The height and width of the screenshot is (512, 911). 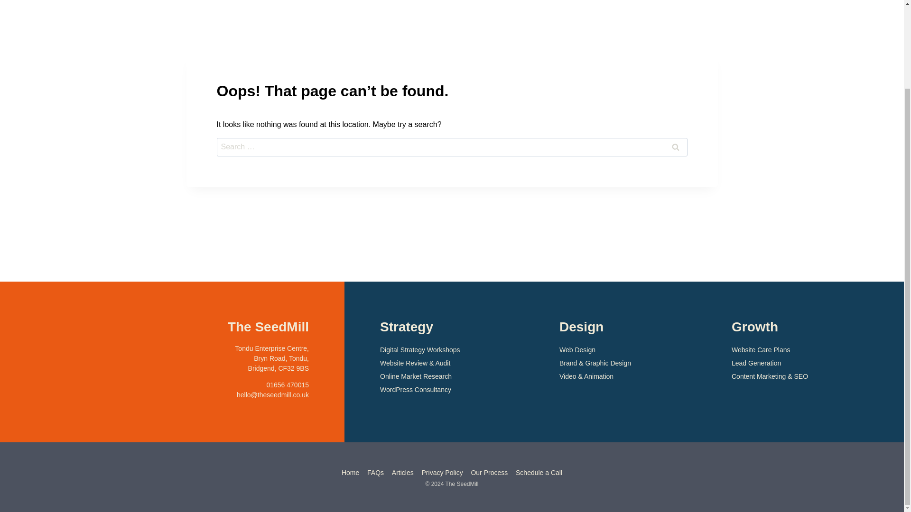 I want to click on Search, so click(x=675, y=147).